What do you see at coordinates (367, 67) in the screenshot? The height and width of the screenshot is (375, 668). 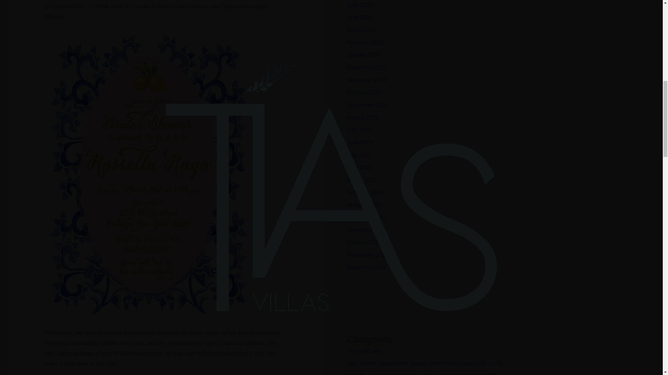 I see `December 2023` at bounding box center [367, 67].